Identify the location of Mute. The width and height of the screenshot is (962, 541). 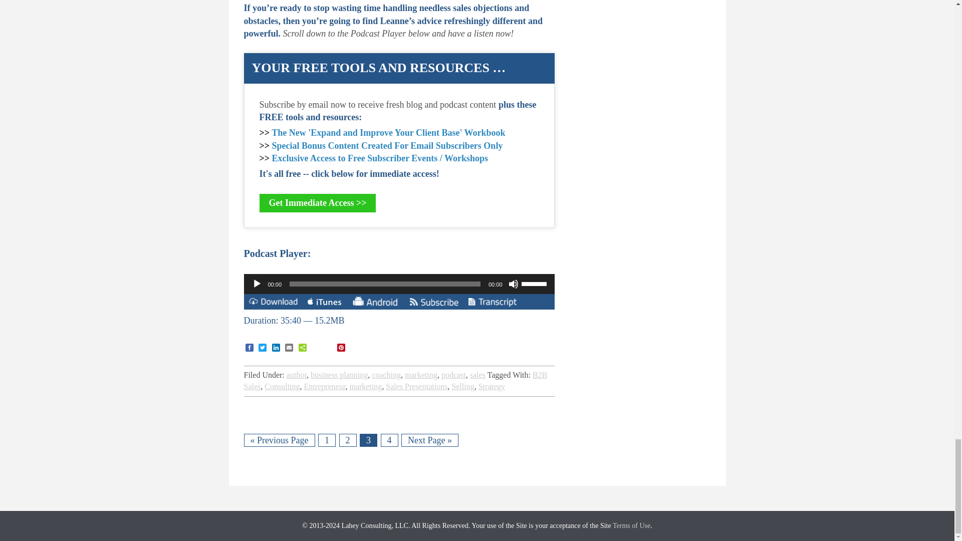
(513, 284).